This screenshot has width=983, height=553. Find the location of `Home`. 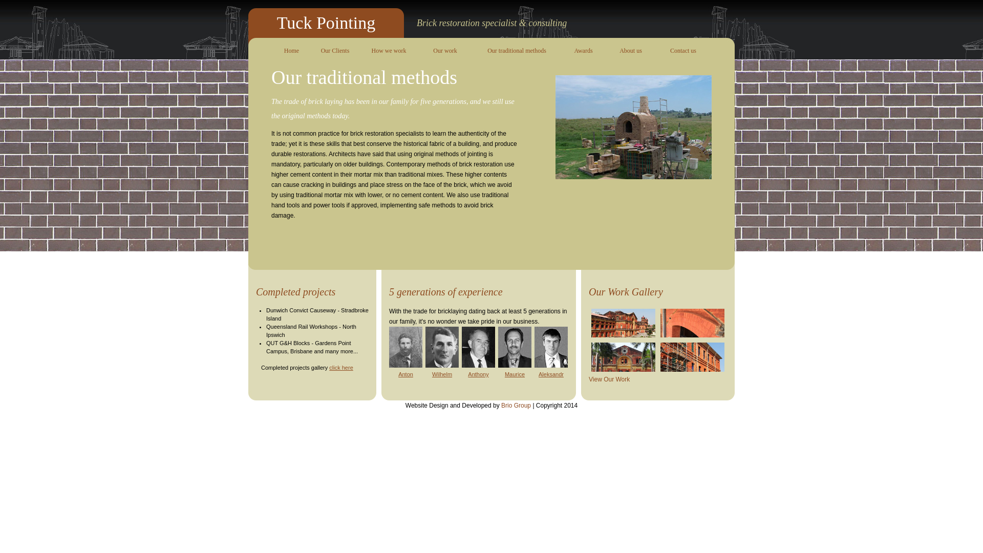

Home is located at coordinates (292, 51).